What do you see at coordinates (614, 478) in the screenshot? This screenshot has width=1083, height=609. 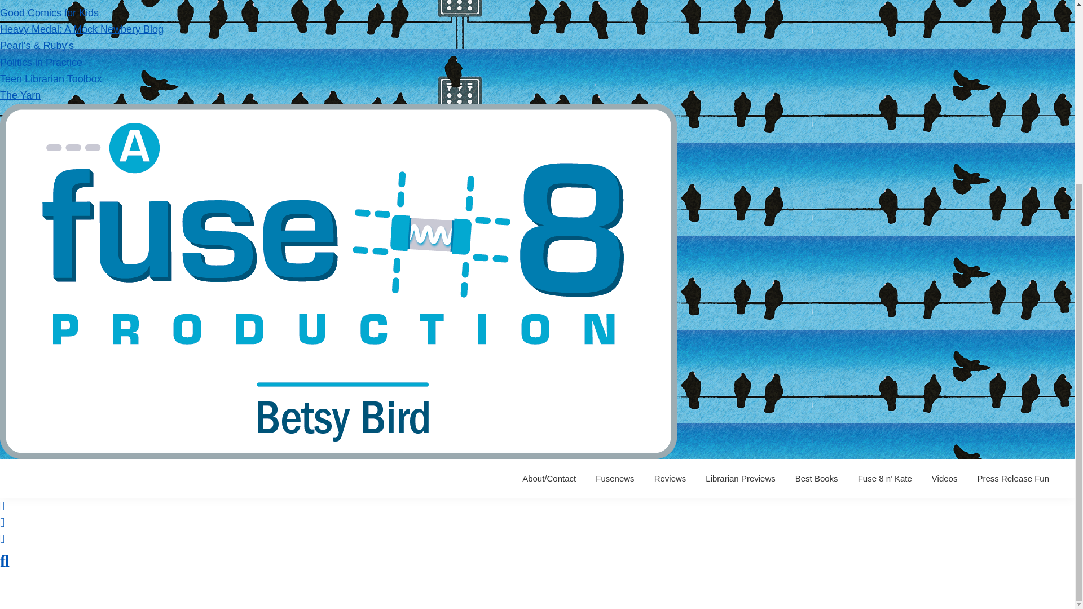 I see `Fusenews` at bounding box center [614, 478].